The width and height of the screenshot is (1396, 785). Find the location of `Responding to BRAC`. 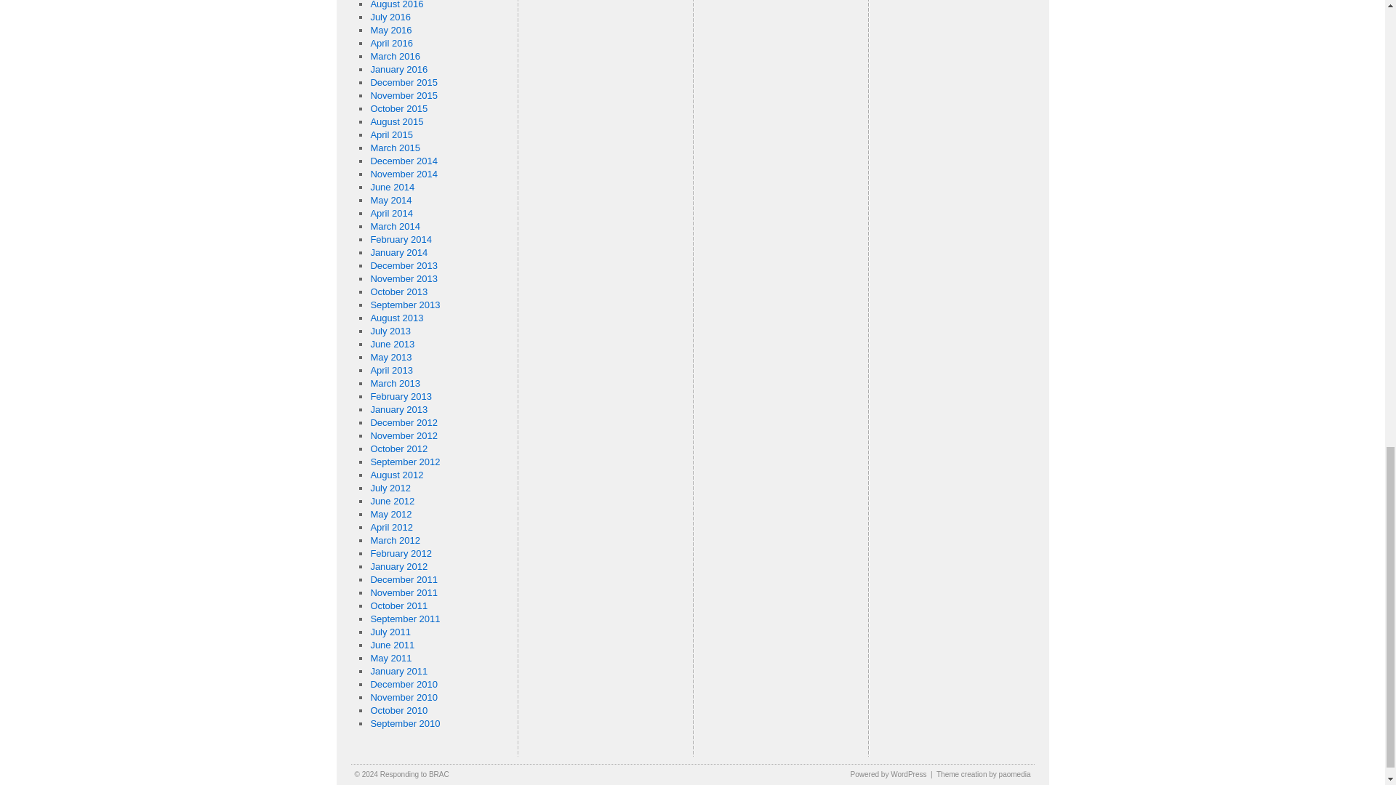

Responding to BRAC is located at coordinates (414, 774).